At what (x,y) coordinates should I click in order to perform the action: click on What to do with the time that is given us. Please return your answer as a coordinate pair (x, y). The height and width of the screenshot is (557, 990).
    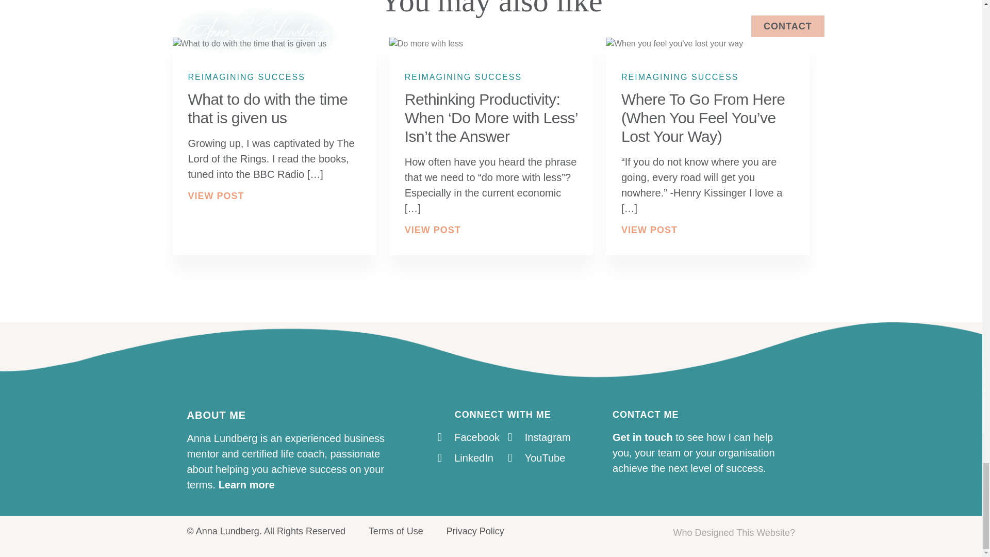
    Looking at the image, I should click on (267, 108).